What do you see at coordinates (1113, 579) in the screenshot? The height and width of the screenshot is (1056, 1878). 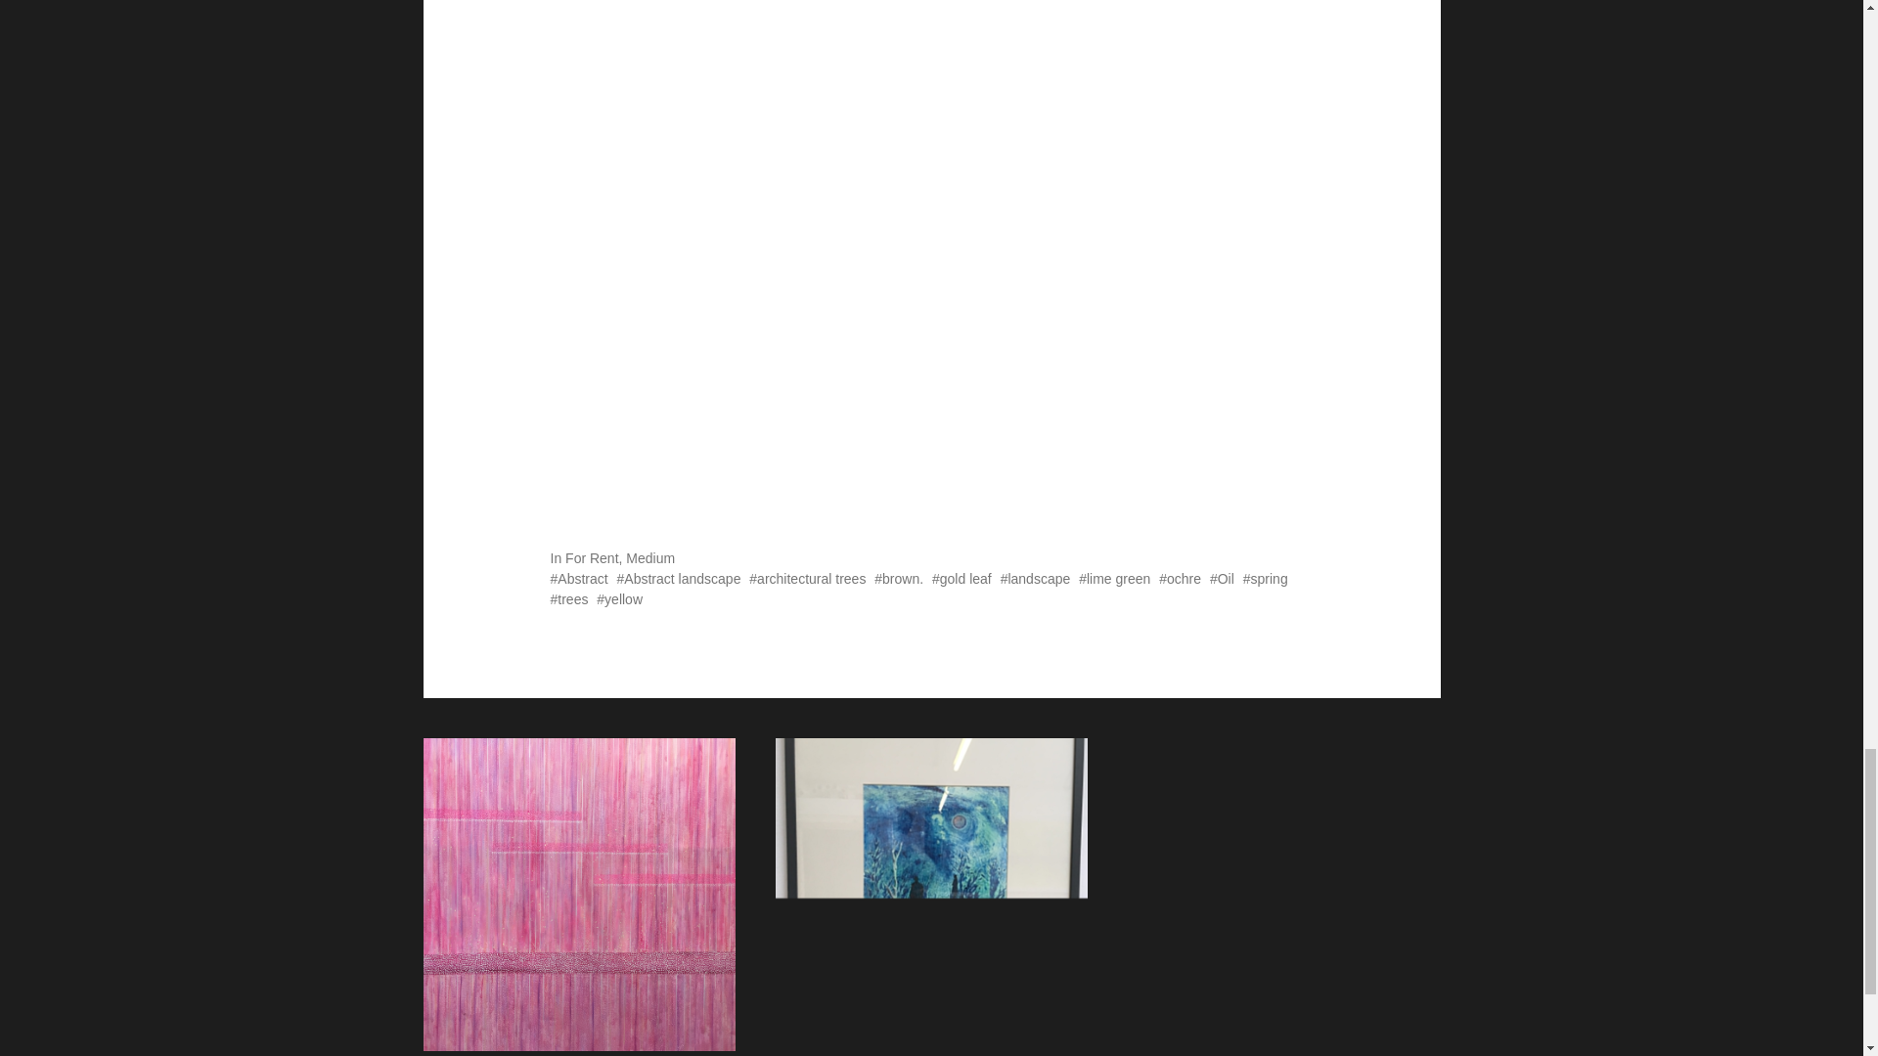 I see `lime green` at bounding box center [1113, 579].